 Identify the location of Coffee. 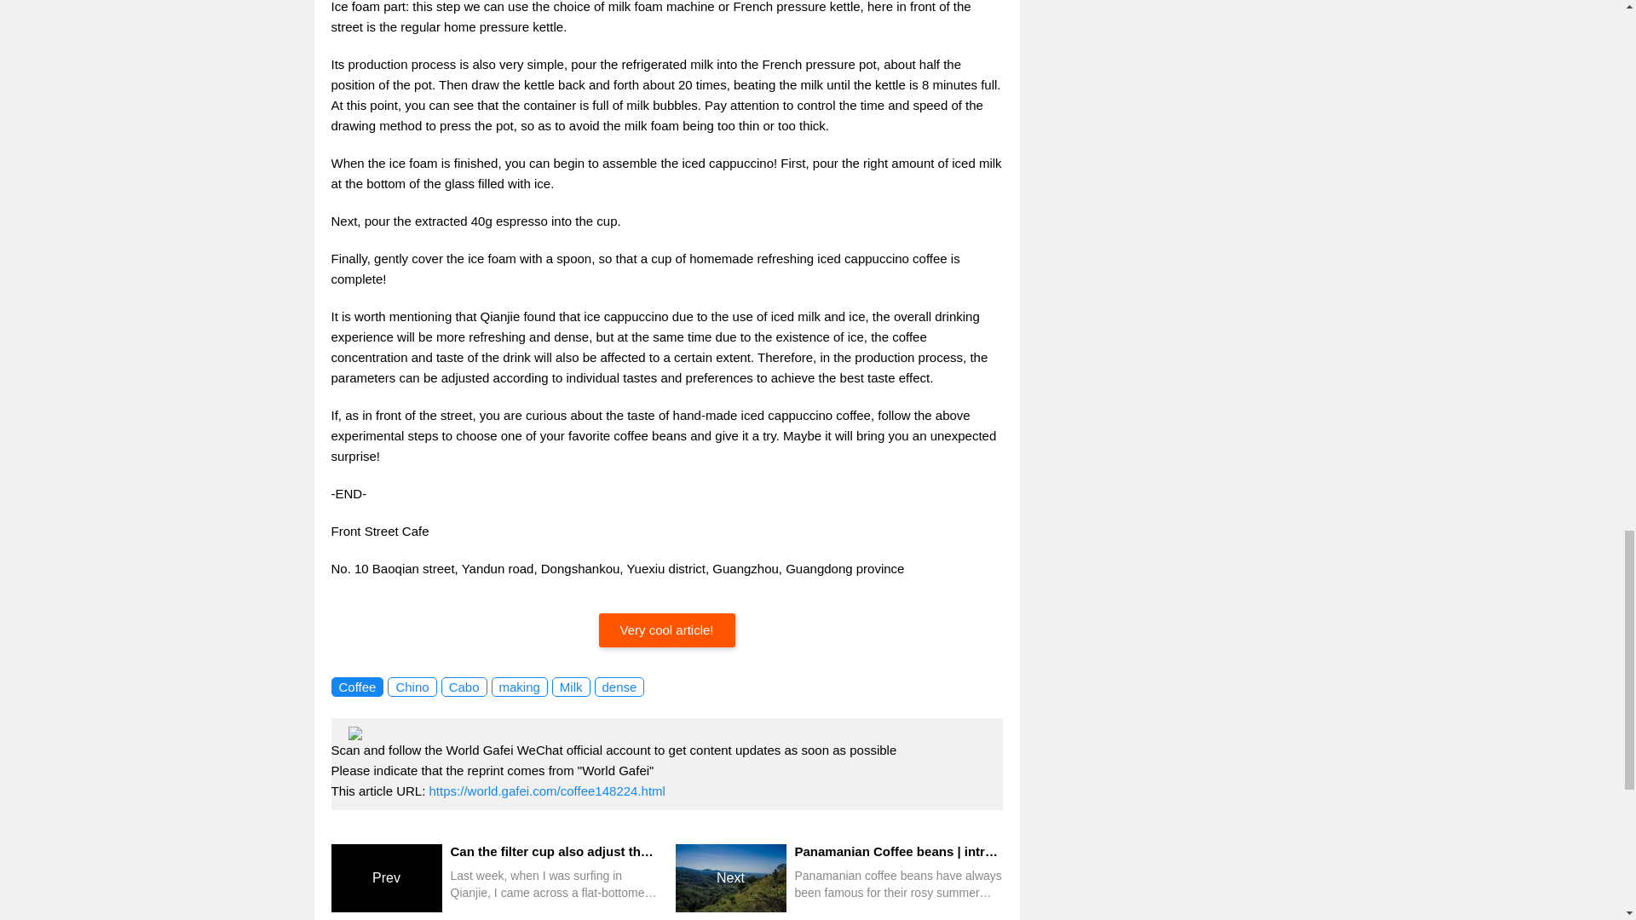
(356, 687).